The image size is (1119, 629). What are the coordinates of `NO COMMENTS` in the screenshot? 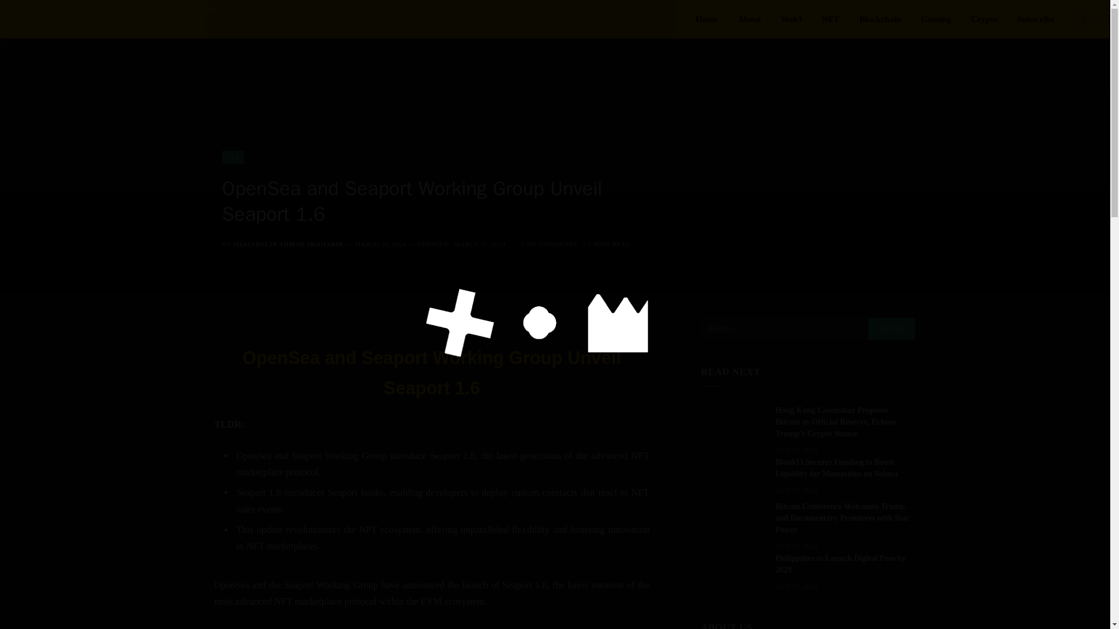 It's located at (549, 243).